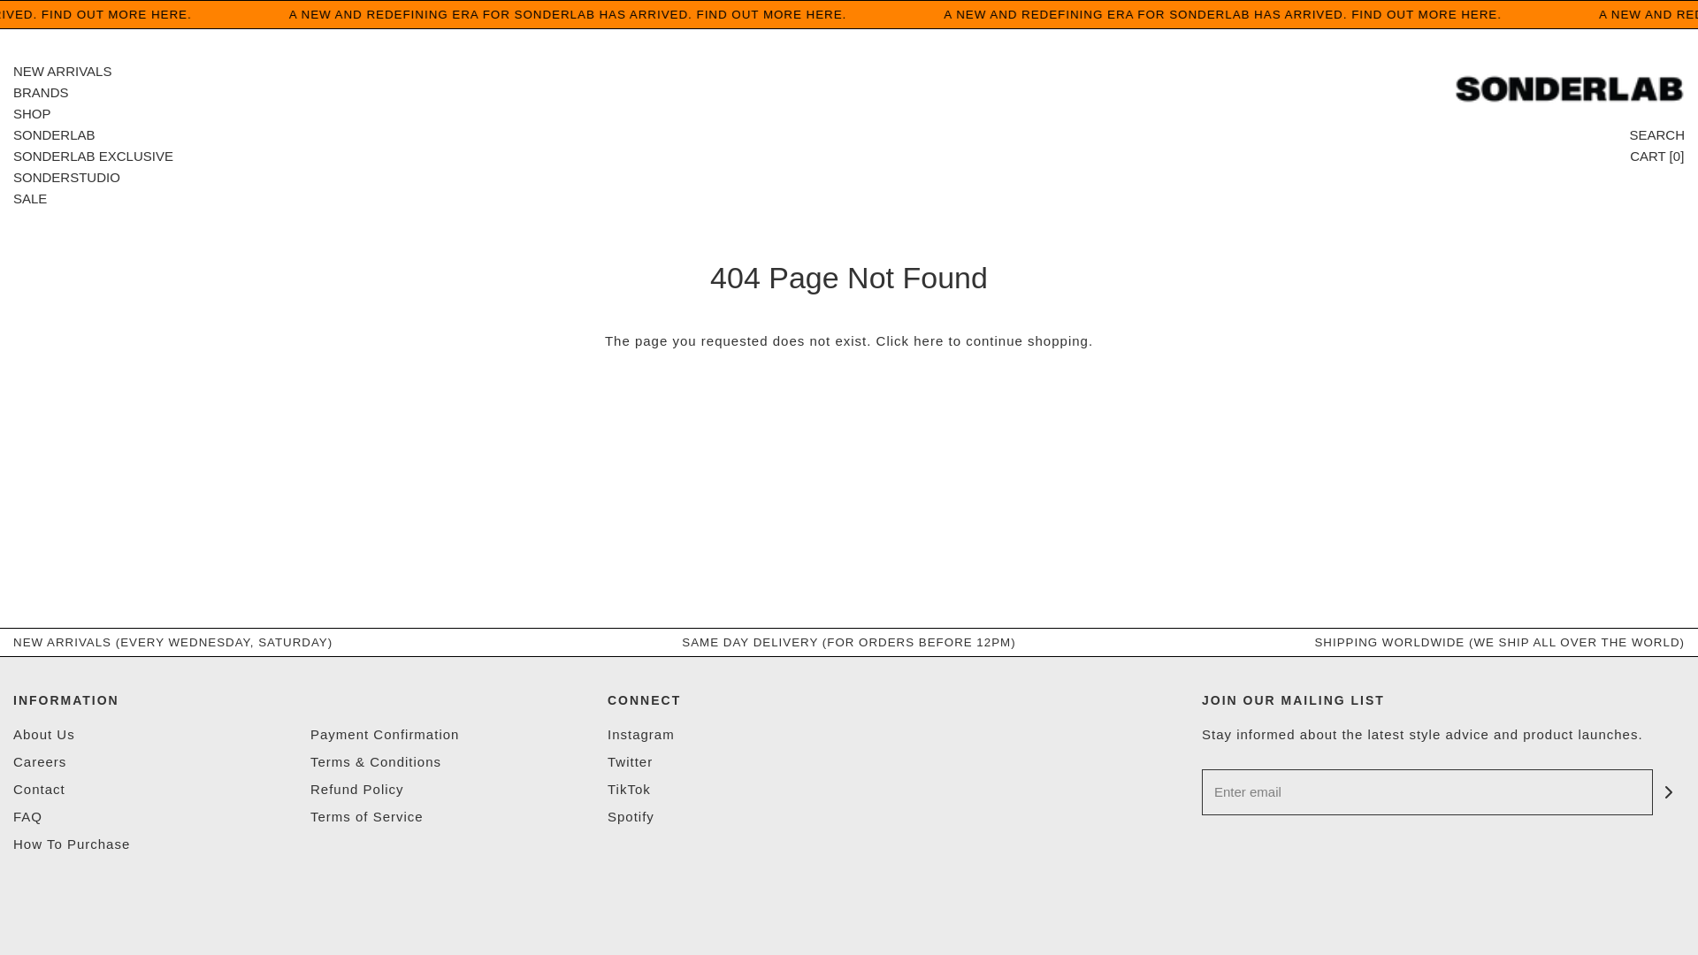 The height and width of the screenshot is (955, 1698). I want to click on SONDERLAB, so click(54, 135).